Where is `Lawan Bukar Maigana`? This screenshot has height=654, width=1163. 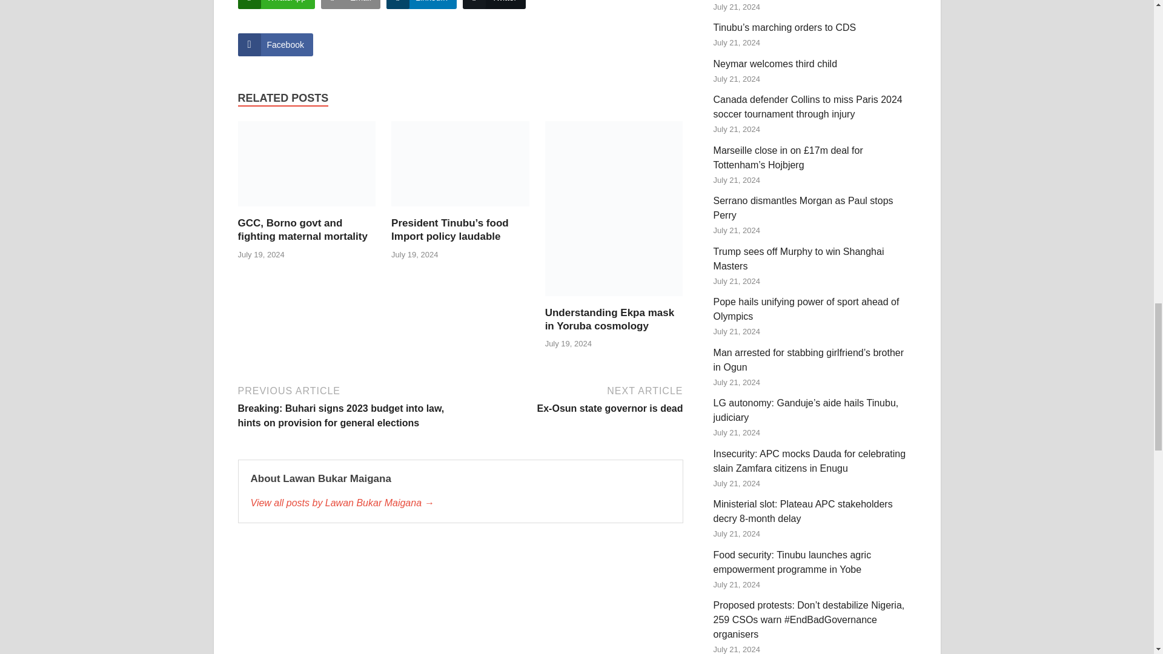 Lawan Bukar Maigana is located at coordinates (460, 503).